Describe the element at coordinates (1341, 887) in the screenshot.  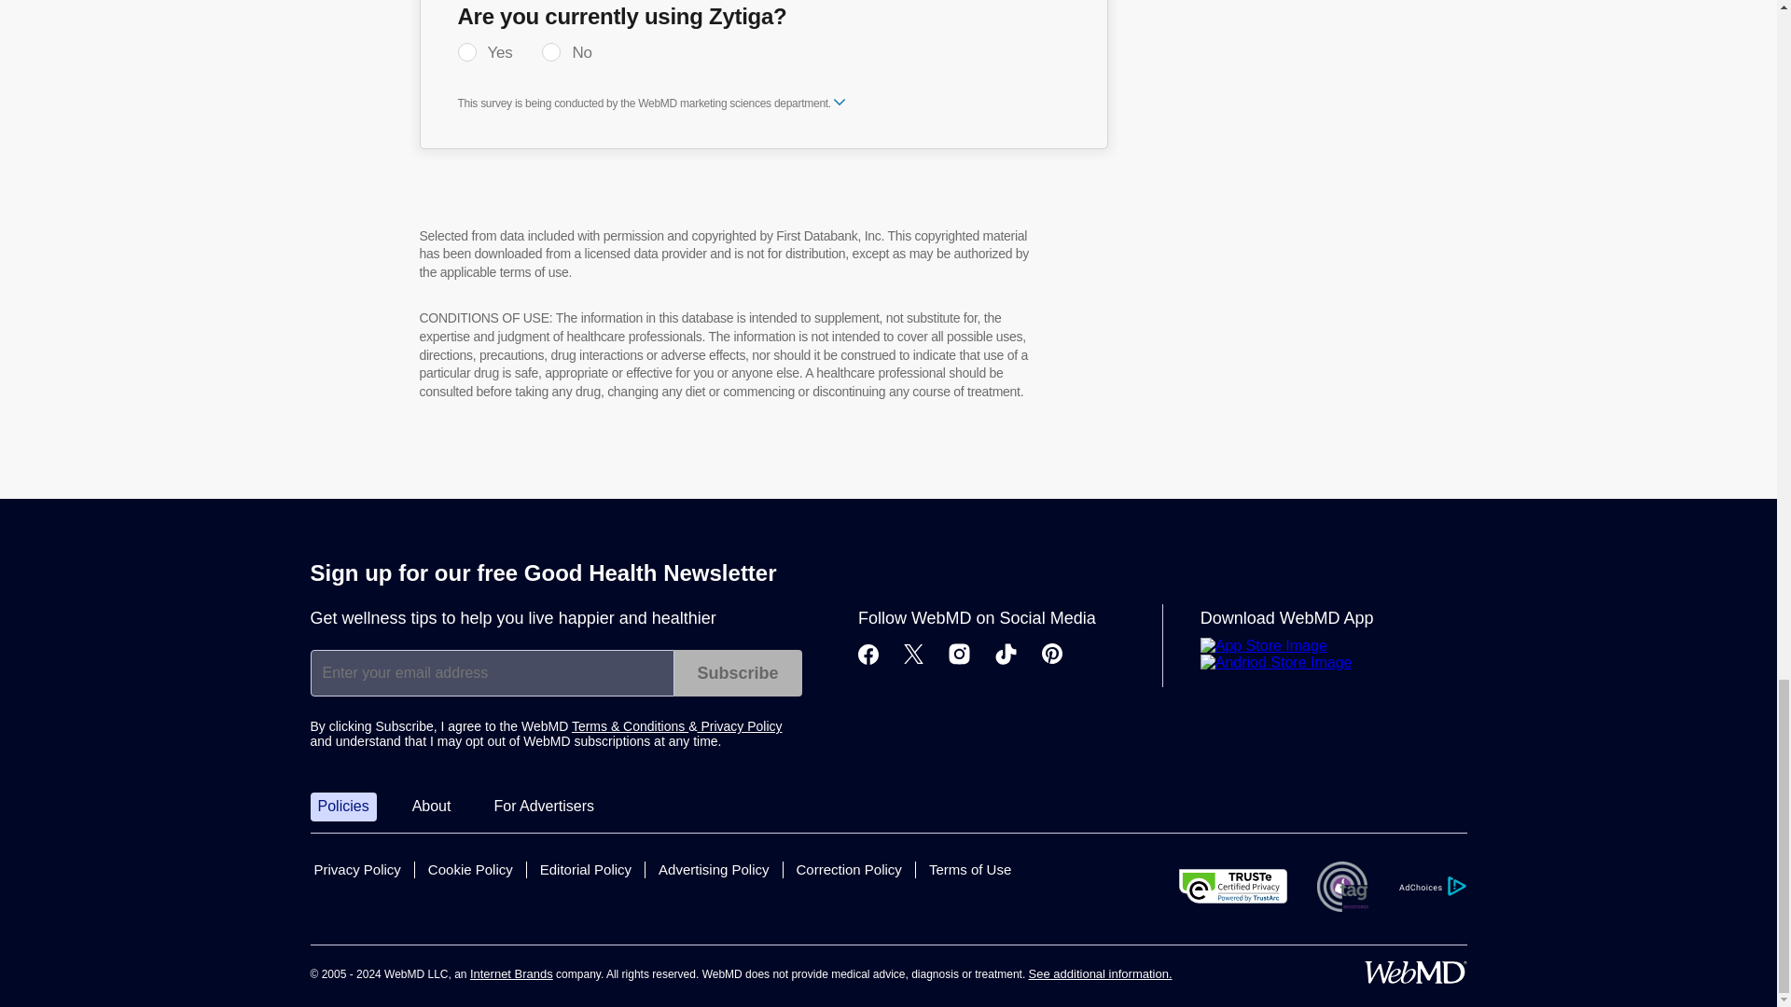
I see `TAG Registered Seal` at that location.